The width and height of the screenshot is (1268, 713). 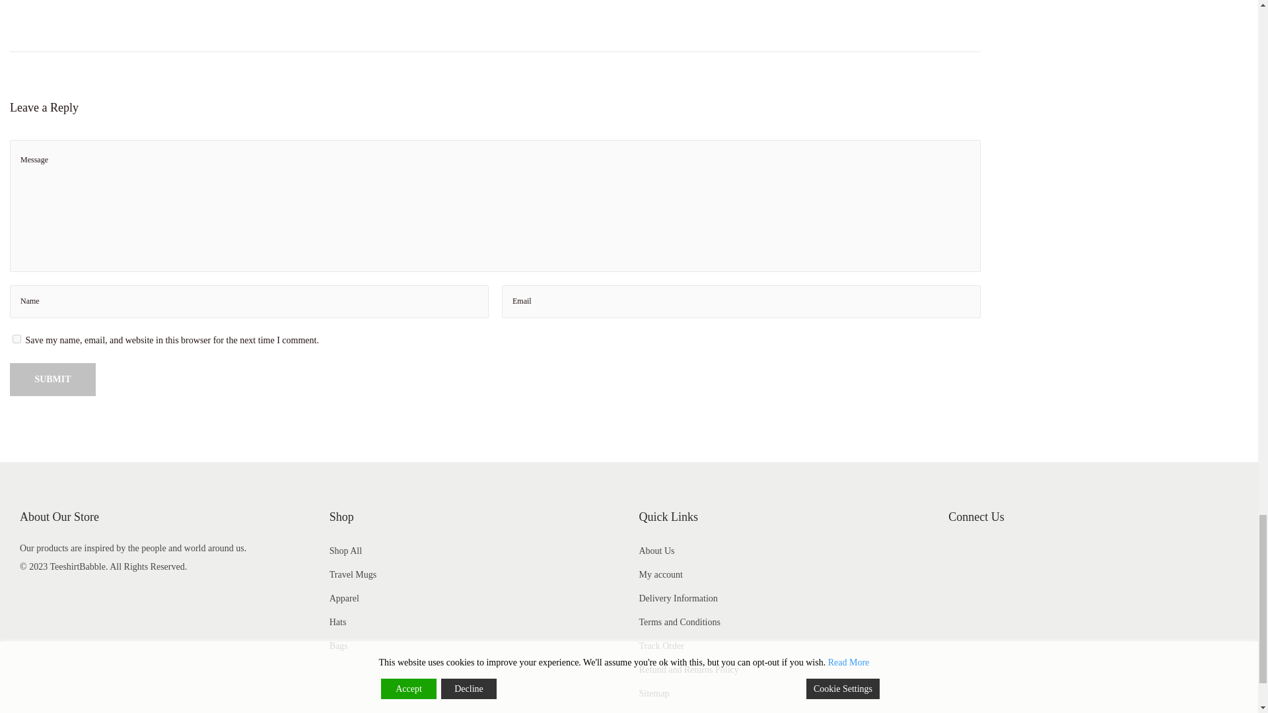 What do you see at coordinates (30, 0) in the screenshot?
I see `Read more` at bounding box center [30, 0].